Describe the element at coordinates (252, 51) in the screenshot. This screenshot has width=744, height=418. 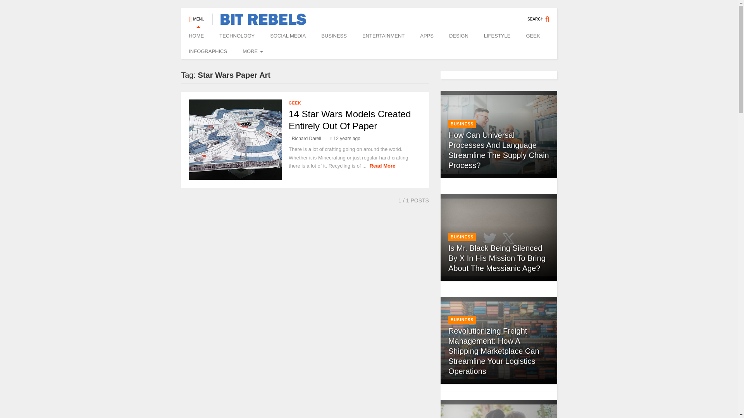
I see `MORE` at that location.